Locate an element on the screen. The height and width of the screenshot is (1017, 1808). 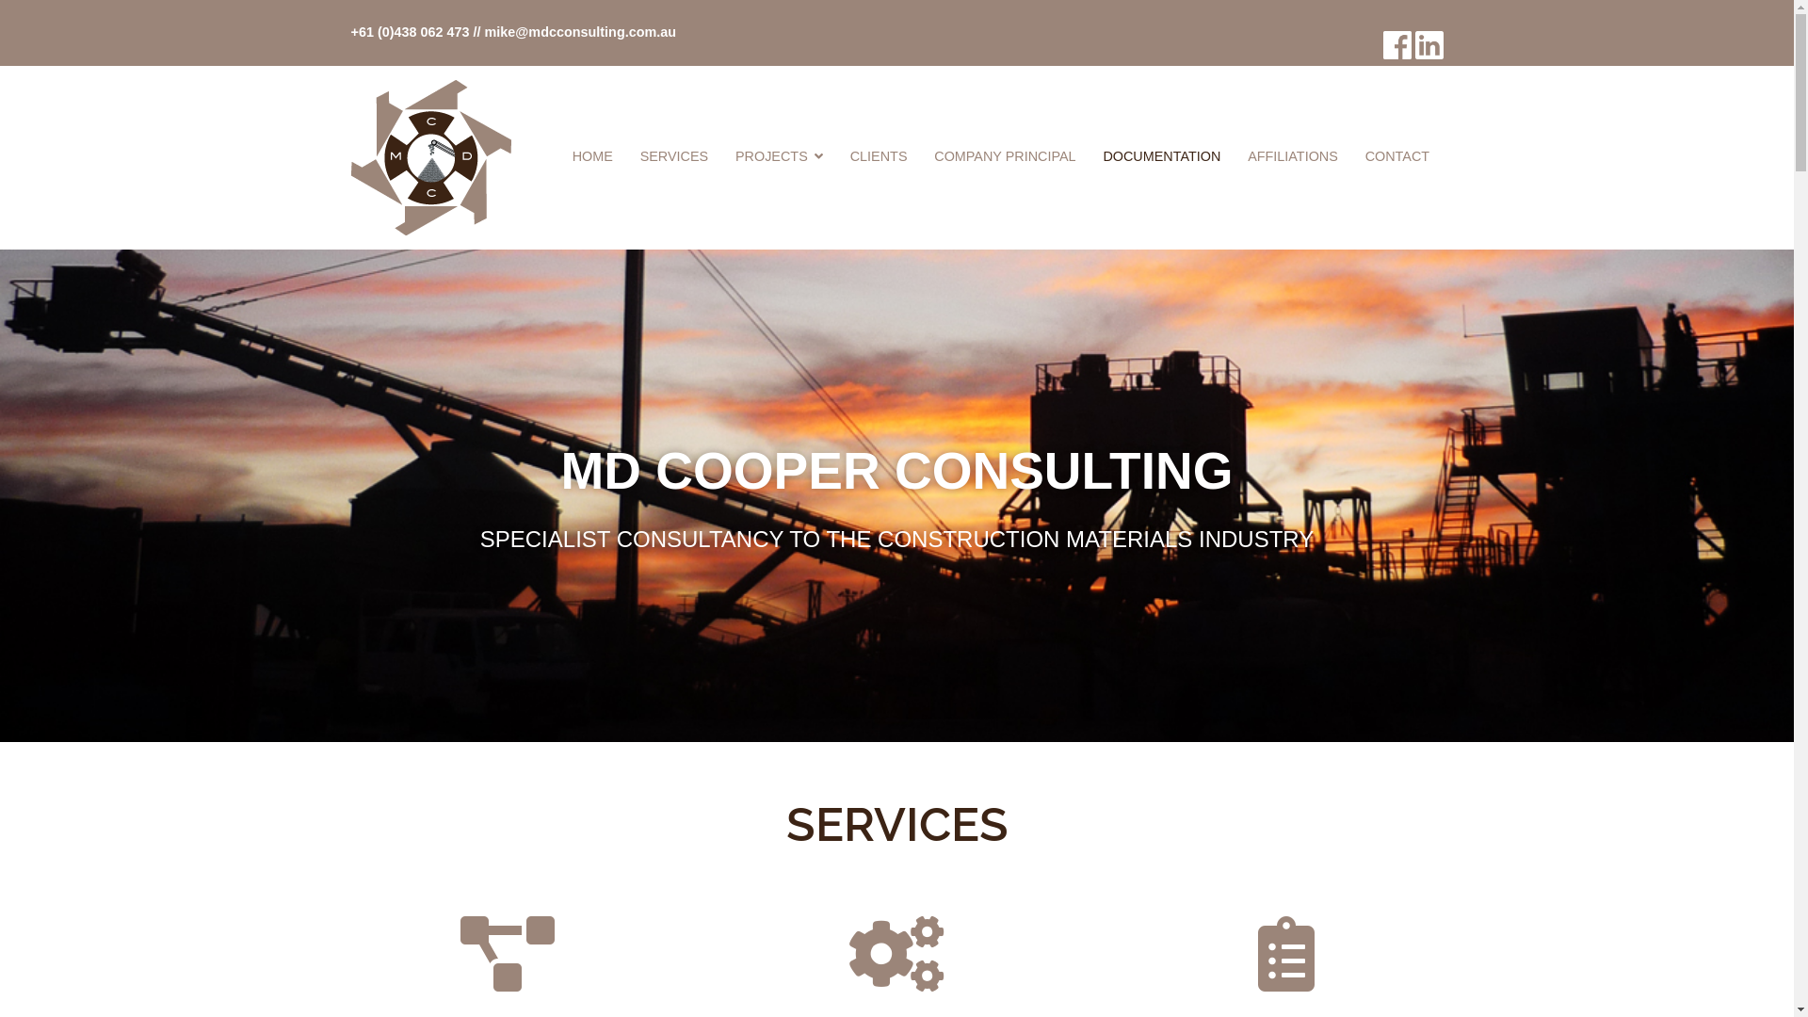
DOCUMENTATION is located at coordinates (1162, 157).